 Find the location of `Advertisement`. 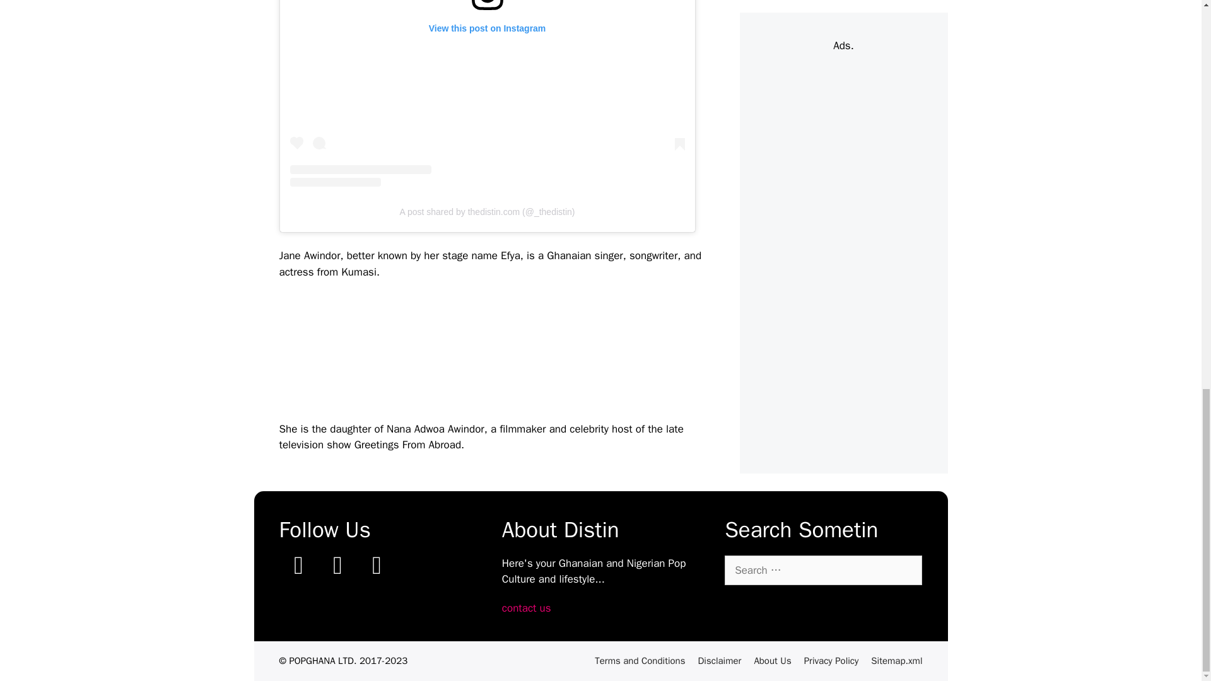

Advertisement is located at coordinates (508, 354).